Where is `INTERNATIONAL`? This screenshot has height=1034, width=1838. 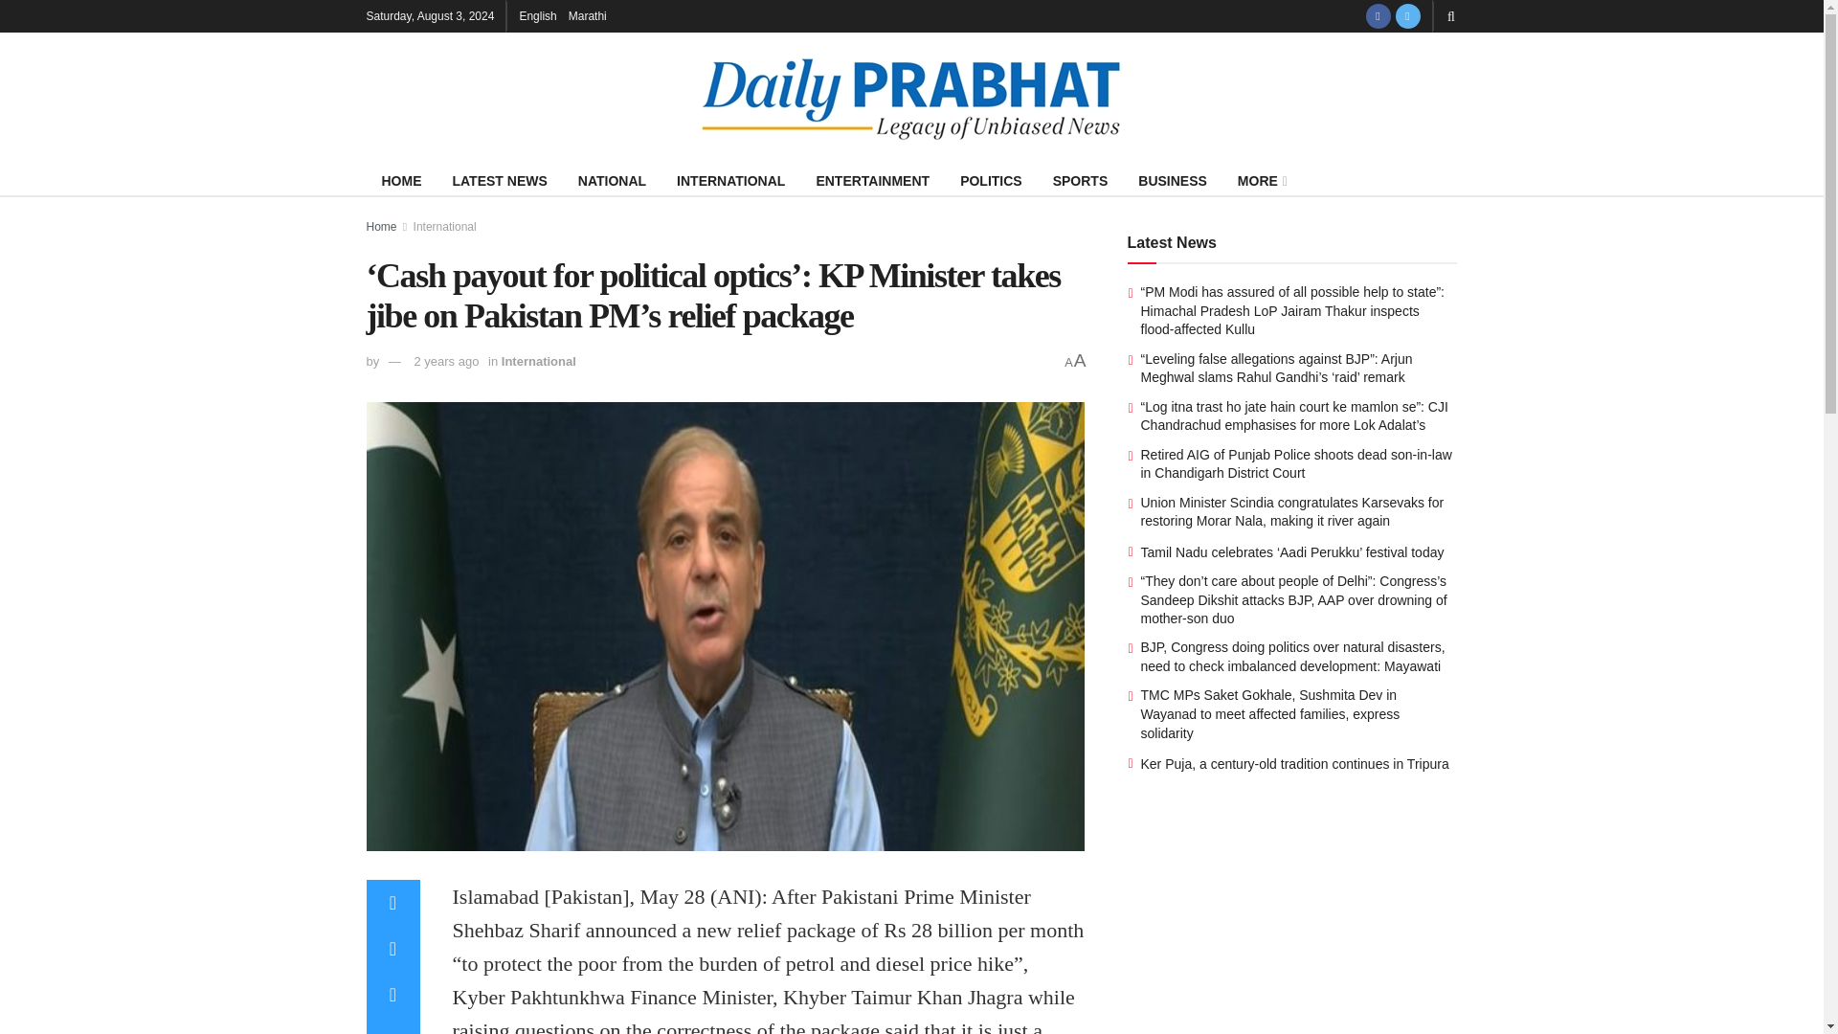
INTERNATIONAL is located at coordinates (730, 180).